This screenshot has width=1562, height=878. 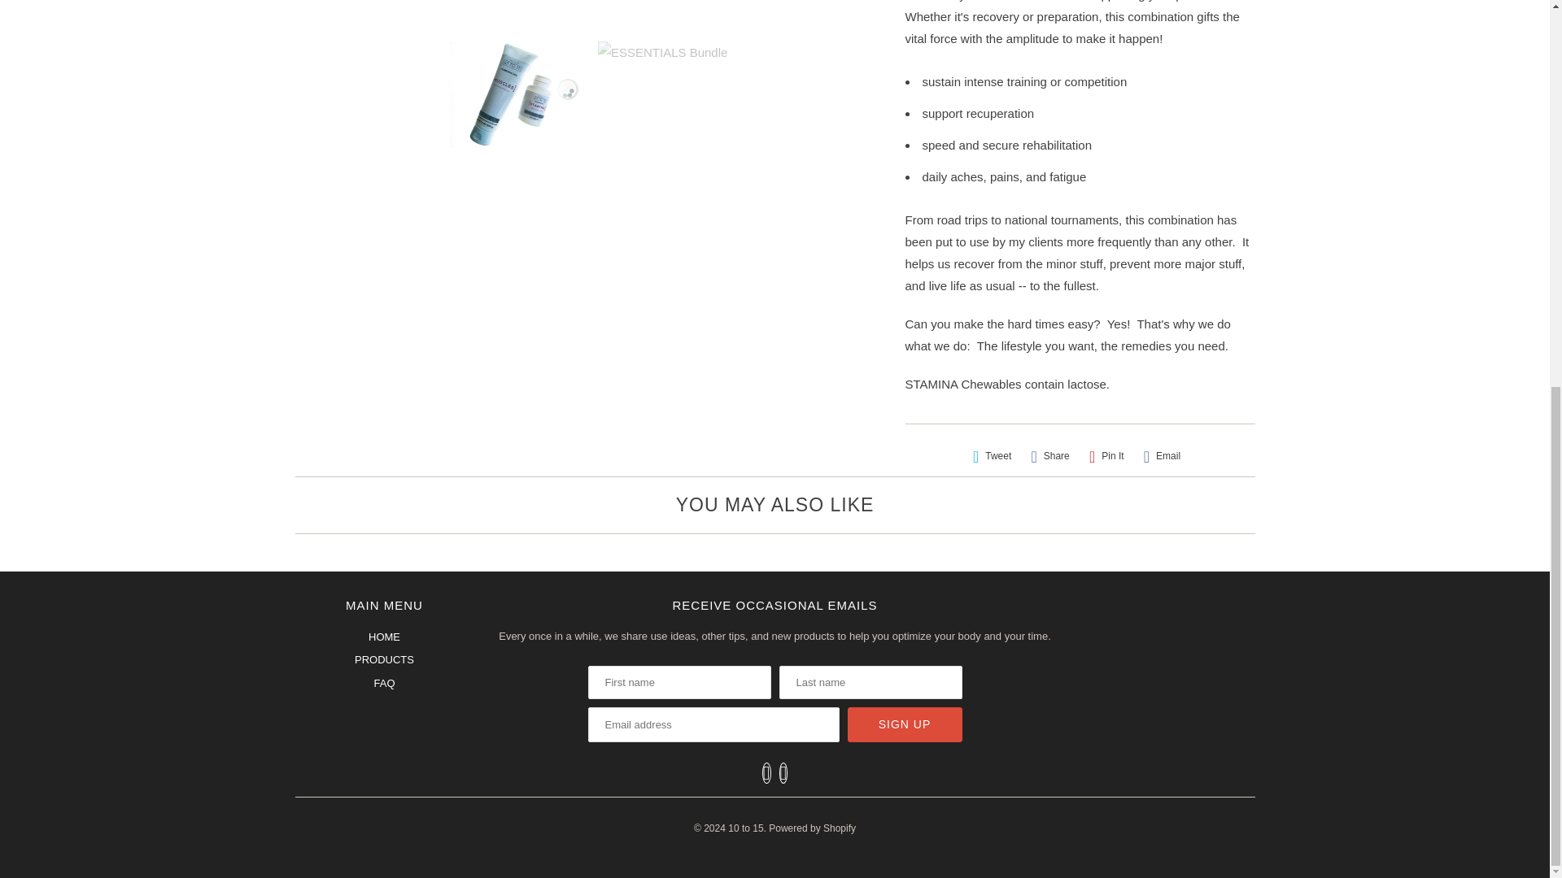 I want to click on Sign Up, so click(x=905, y=724).